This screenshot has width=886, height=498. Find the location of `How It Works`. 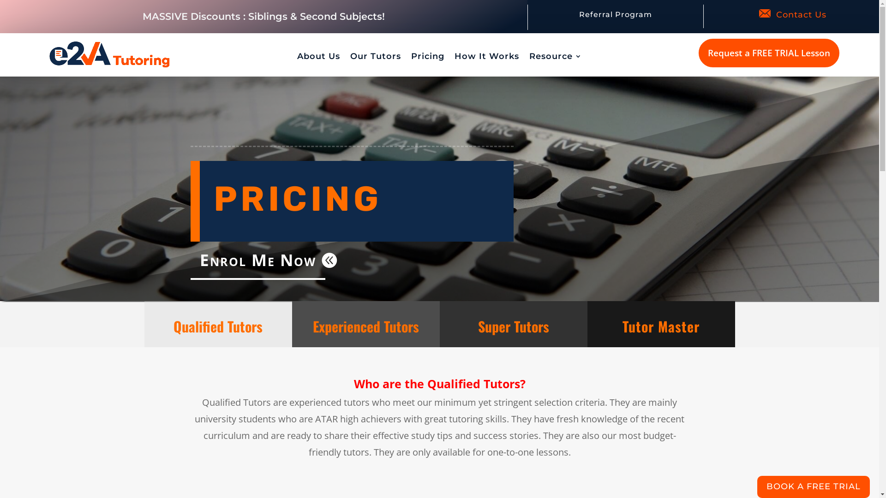

How It Works is located at coordinates (487, 58).